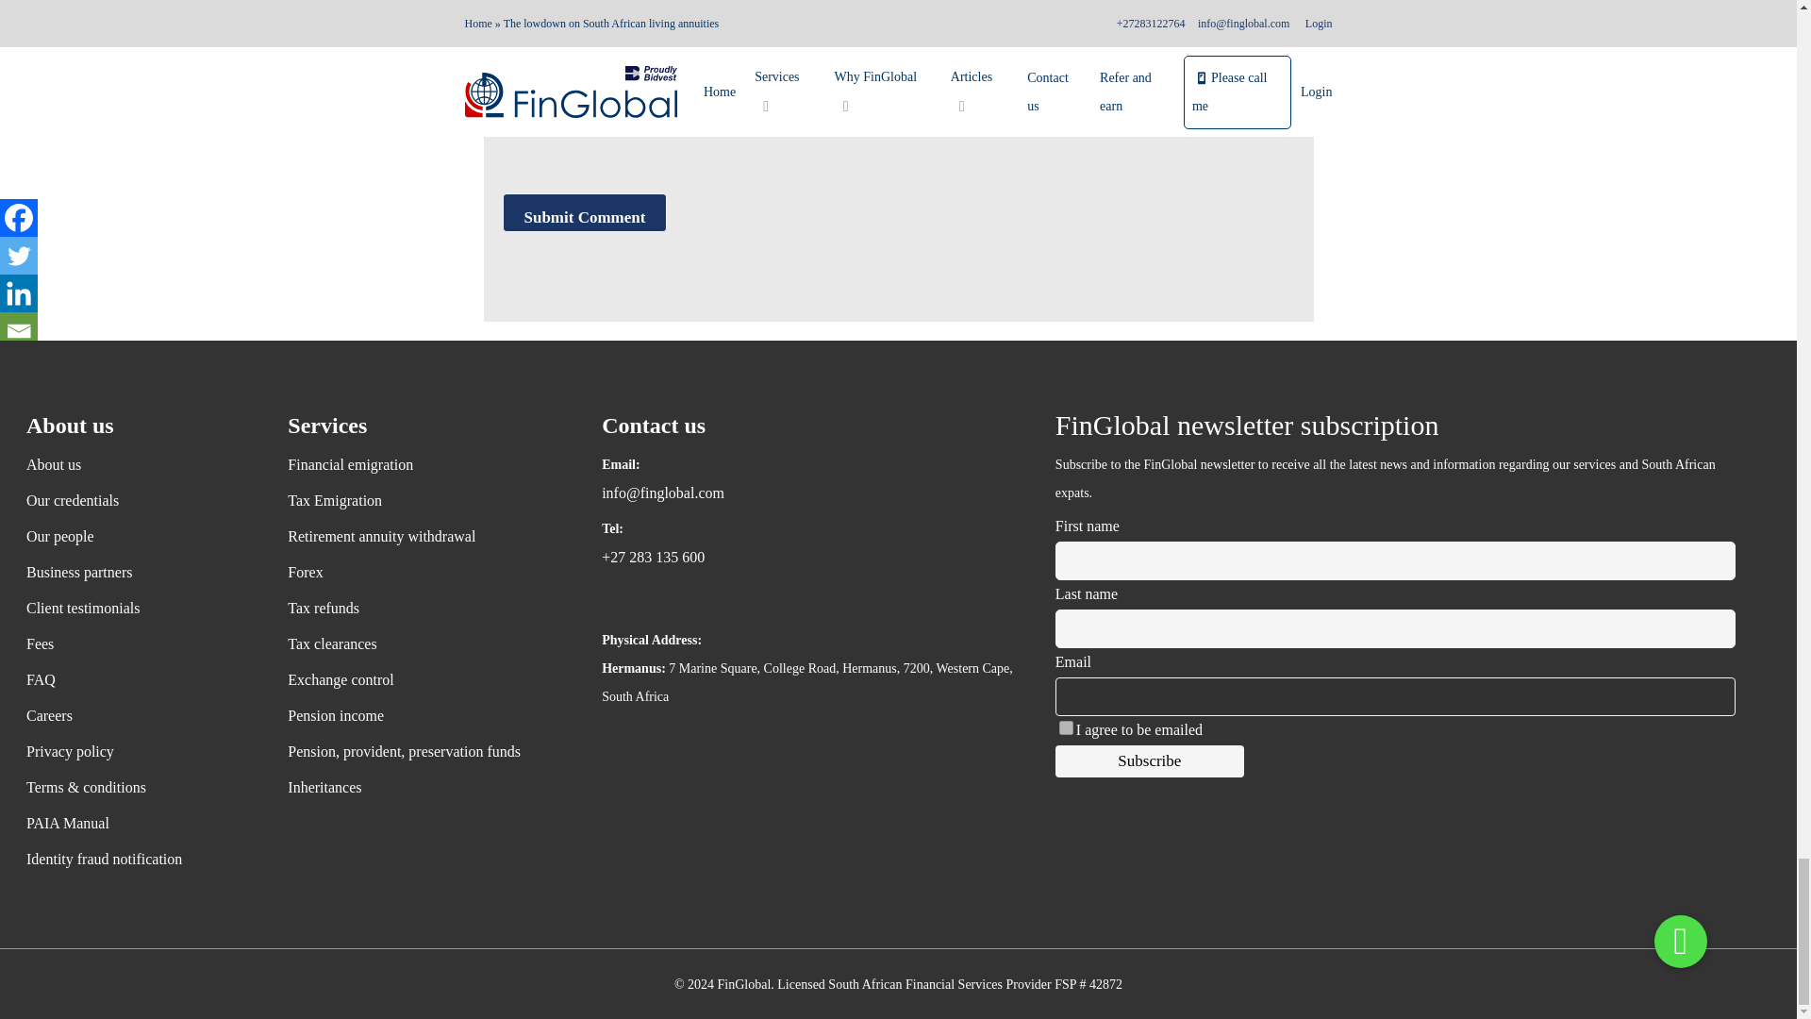 This screenshot has width=1811, height=1019. I want to click on Business Partners, so click(140, 572).